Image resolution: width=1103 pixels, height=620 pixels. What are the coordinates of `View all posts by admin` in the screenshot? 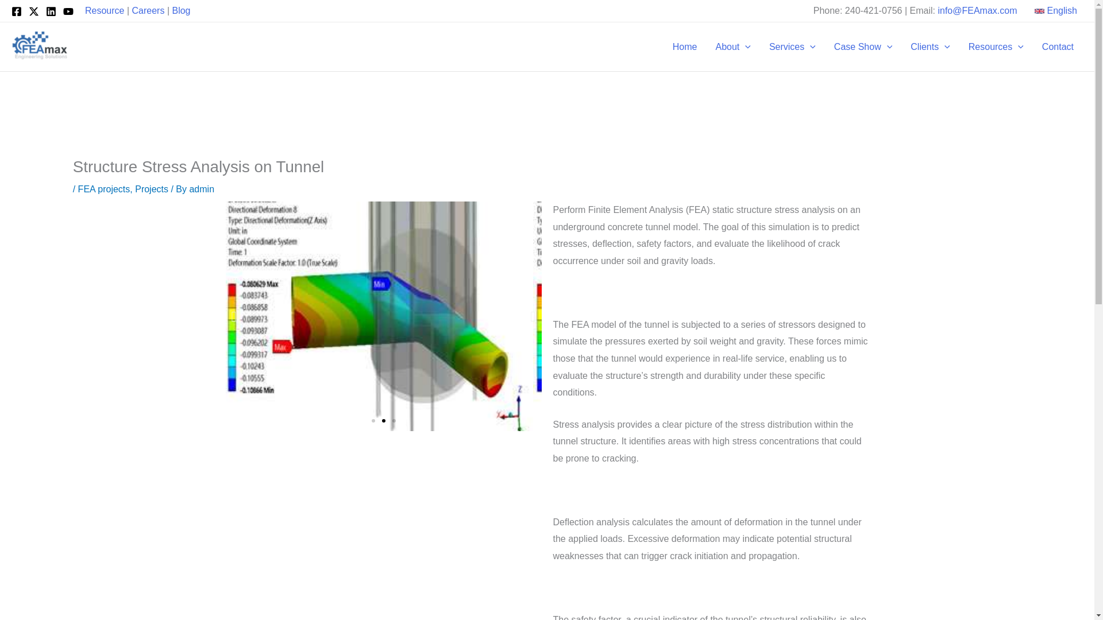 It's located at (201, 189).